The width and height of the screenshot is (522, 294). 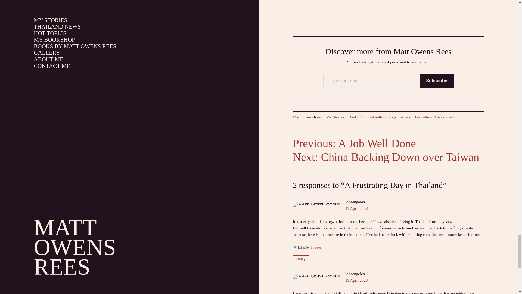 What do you see at coordinates (301, 259) in the screenshot?
I see `Reply` at bounding box center [301, 259].